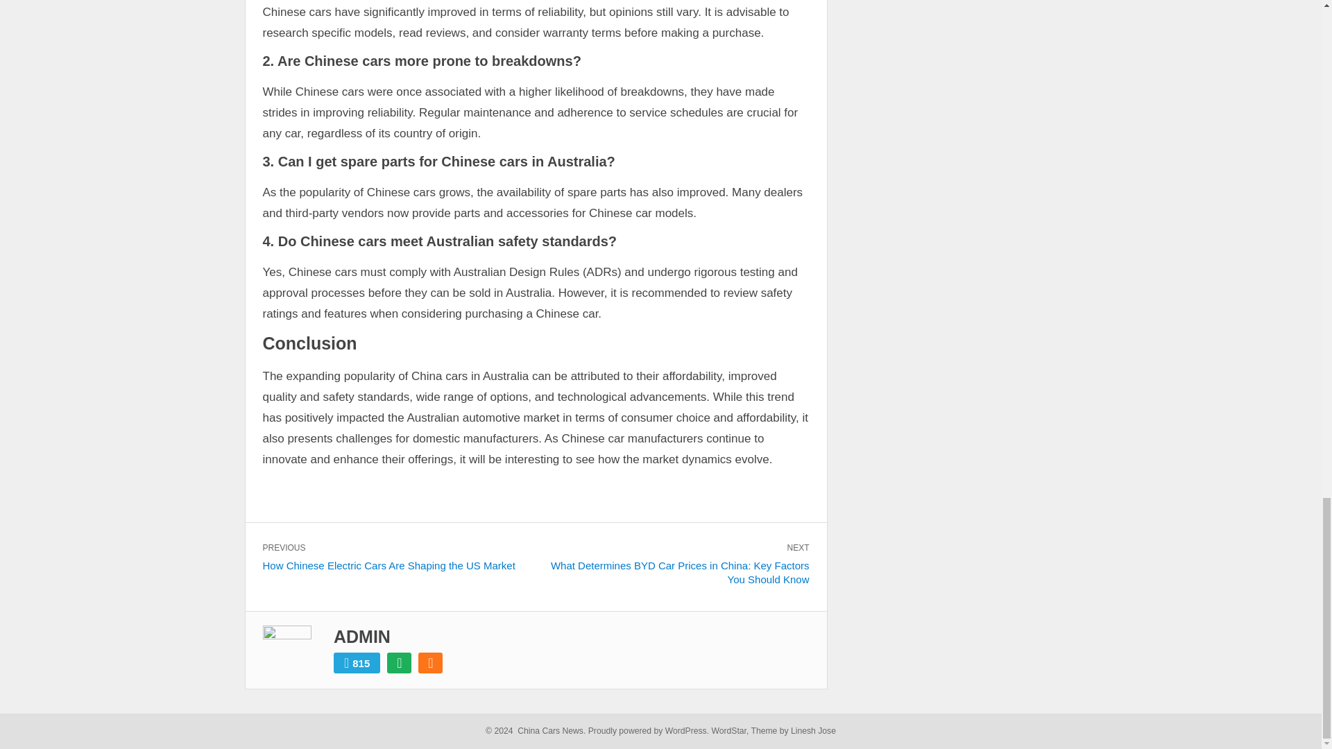  Describe the element at coordinates (357, 662) in the screenshot. I see `815` at that location.